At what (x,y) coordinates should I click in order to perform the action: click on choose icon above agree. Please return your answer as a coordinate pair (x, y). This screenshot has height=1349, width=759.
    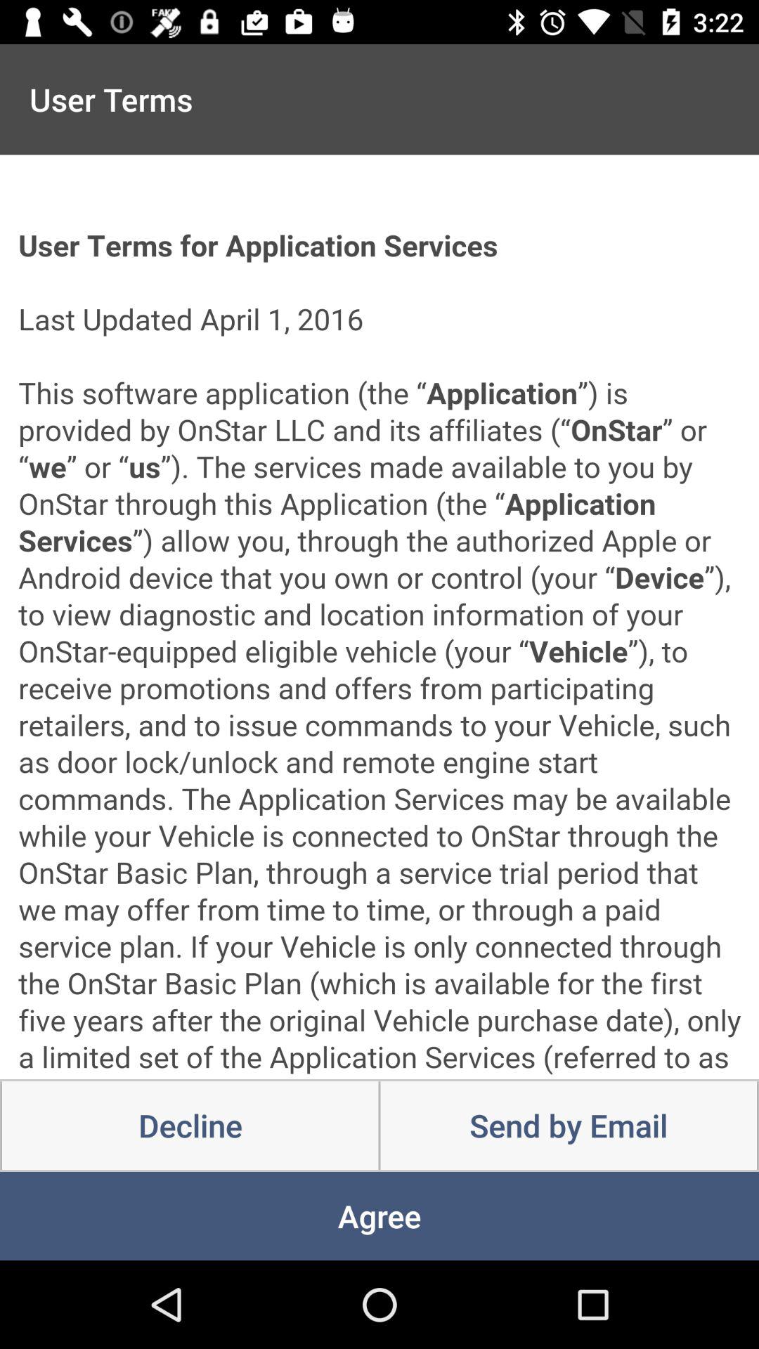
    Looking at the image, I should click on (190, 1126).